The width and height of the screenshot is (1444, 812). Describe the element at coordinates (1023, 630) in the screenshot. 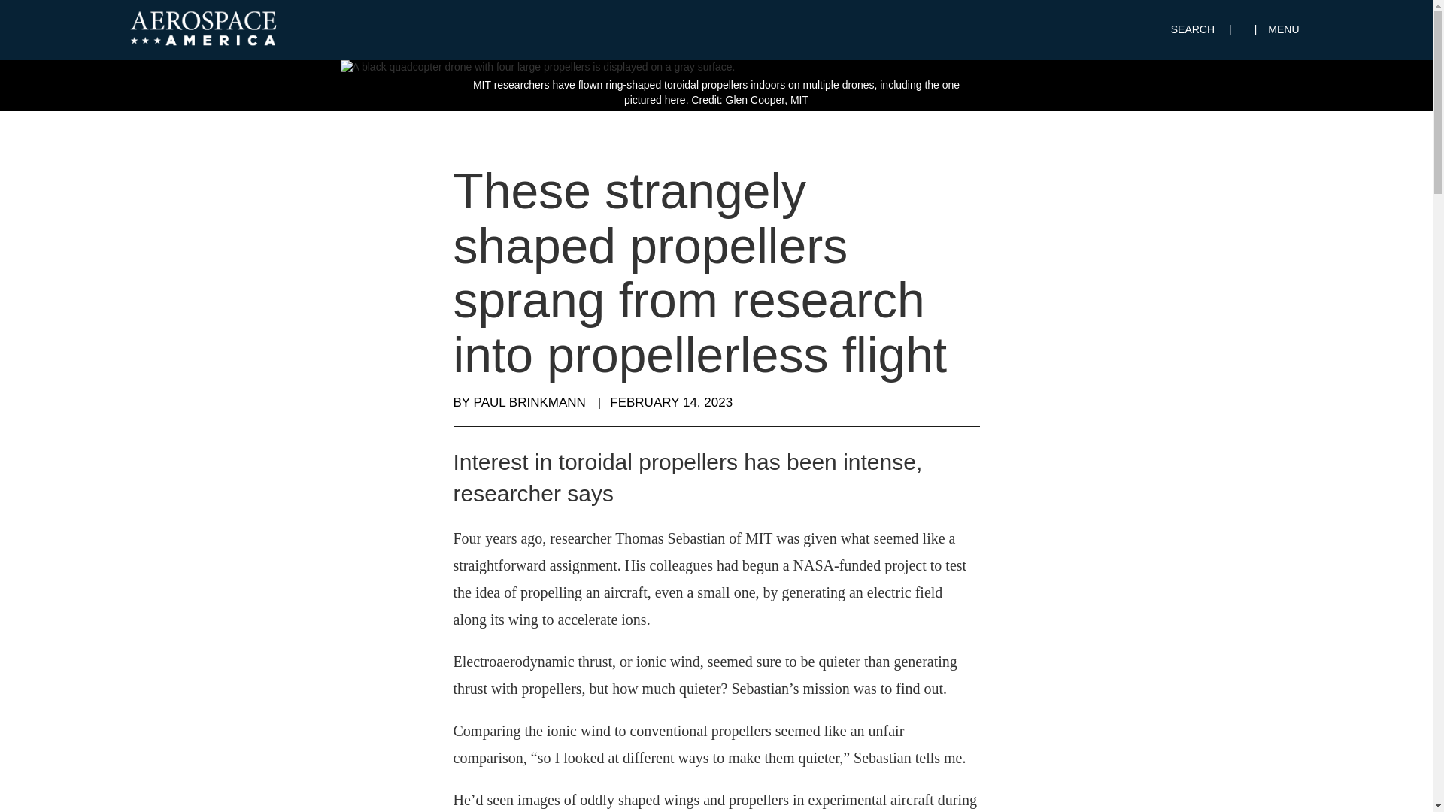

I see `About` at that location.